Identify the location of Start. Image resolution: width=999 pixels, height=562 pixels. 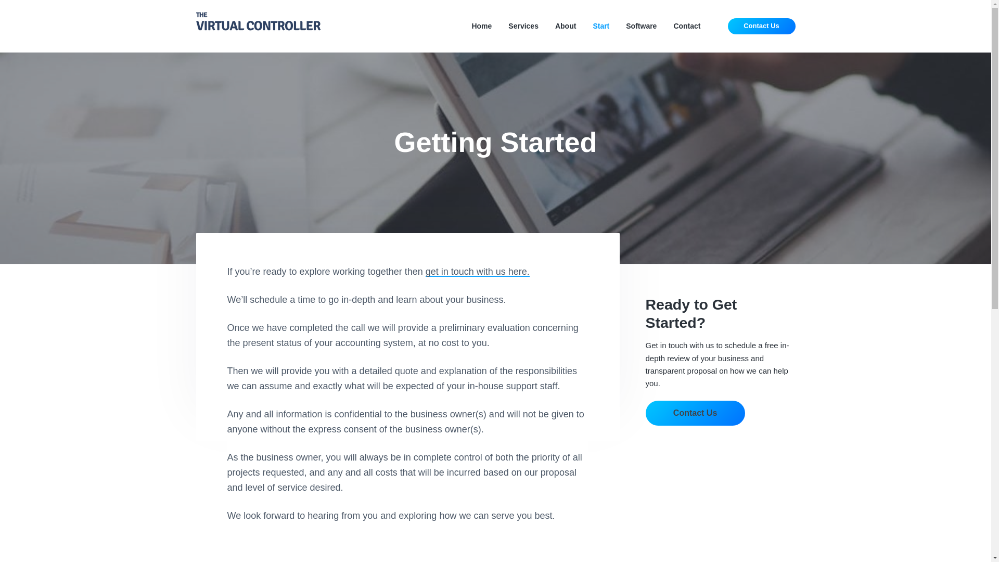
(600, 26).